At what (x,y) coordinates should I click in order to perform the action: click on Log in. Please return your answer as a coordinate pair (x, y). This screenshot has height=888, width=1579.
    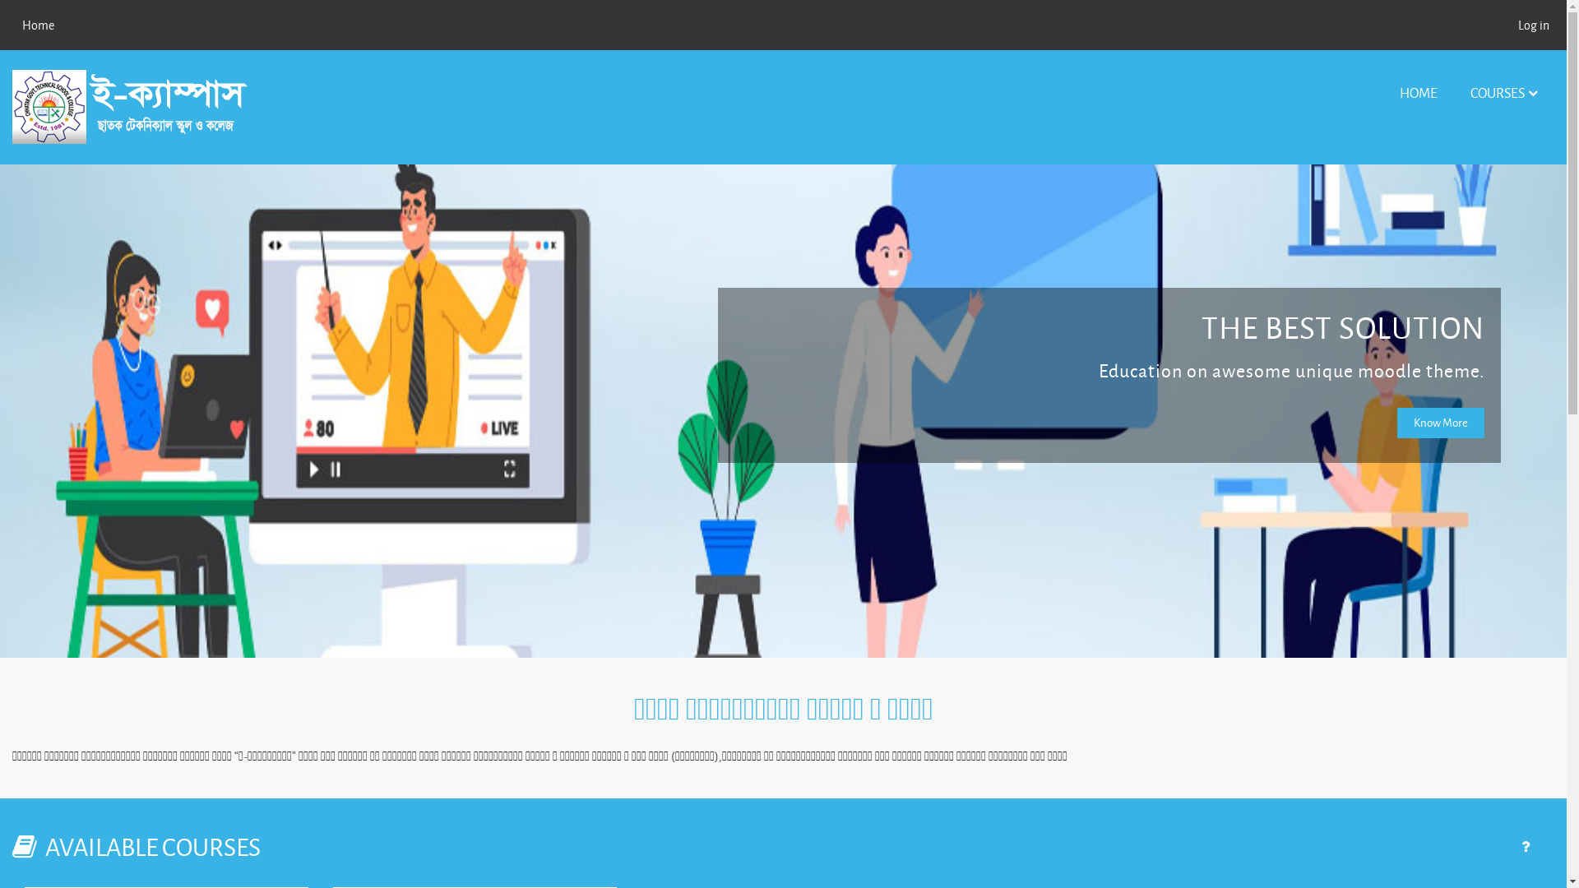
    Looking at the image, I should click on (1534, 25).